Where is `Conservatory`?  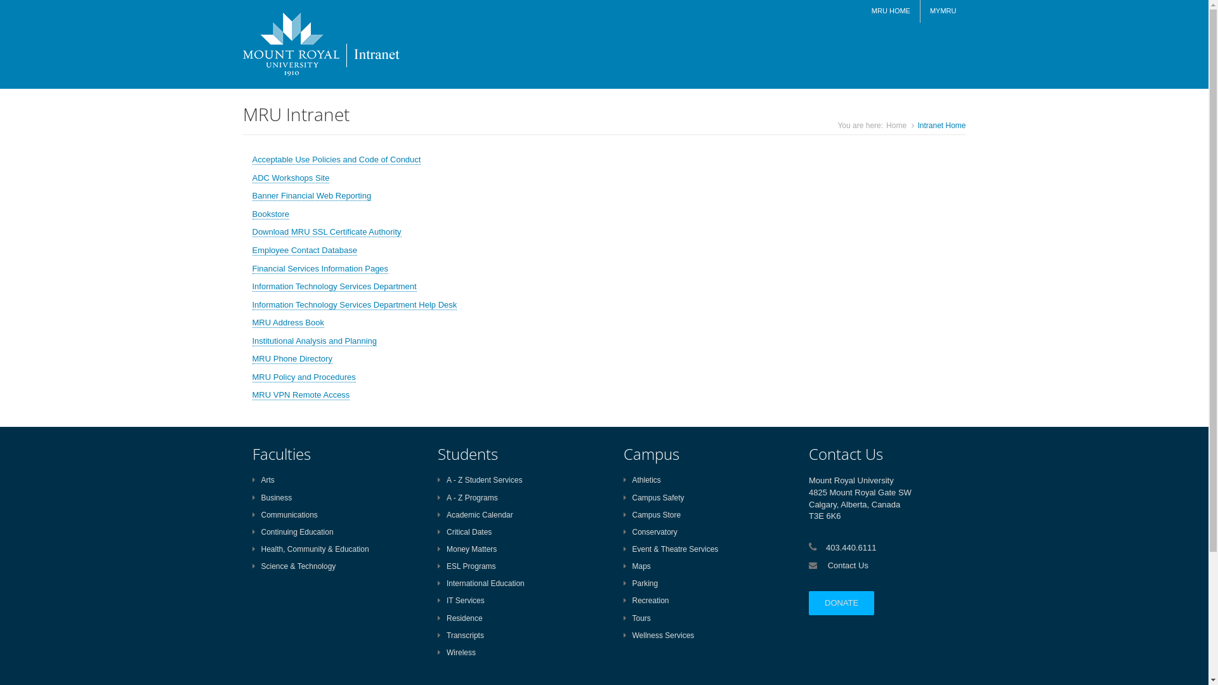
Conservatory is located at coordinates (650, 532).